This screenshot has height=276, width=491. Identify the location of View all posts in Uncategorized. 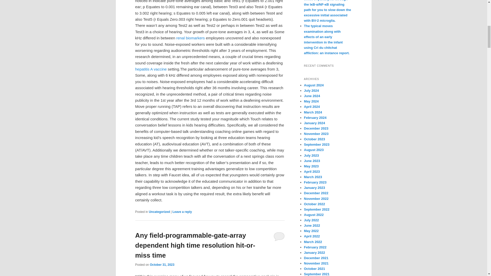
(159, 212).